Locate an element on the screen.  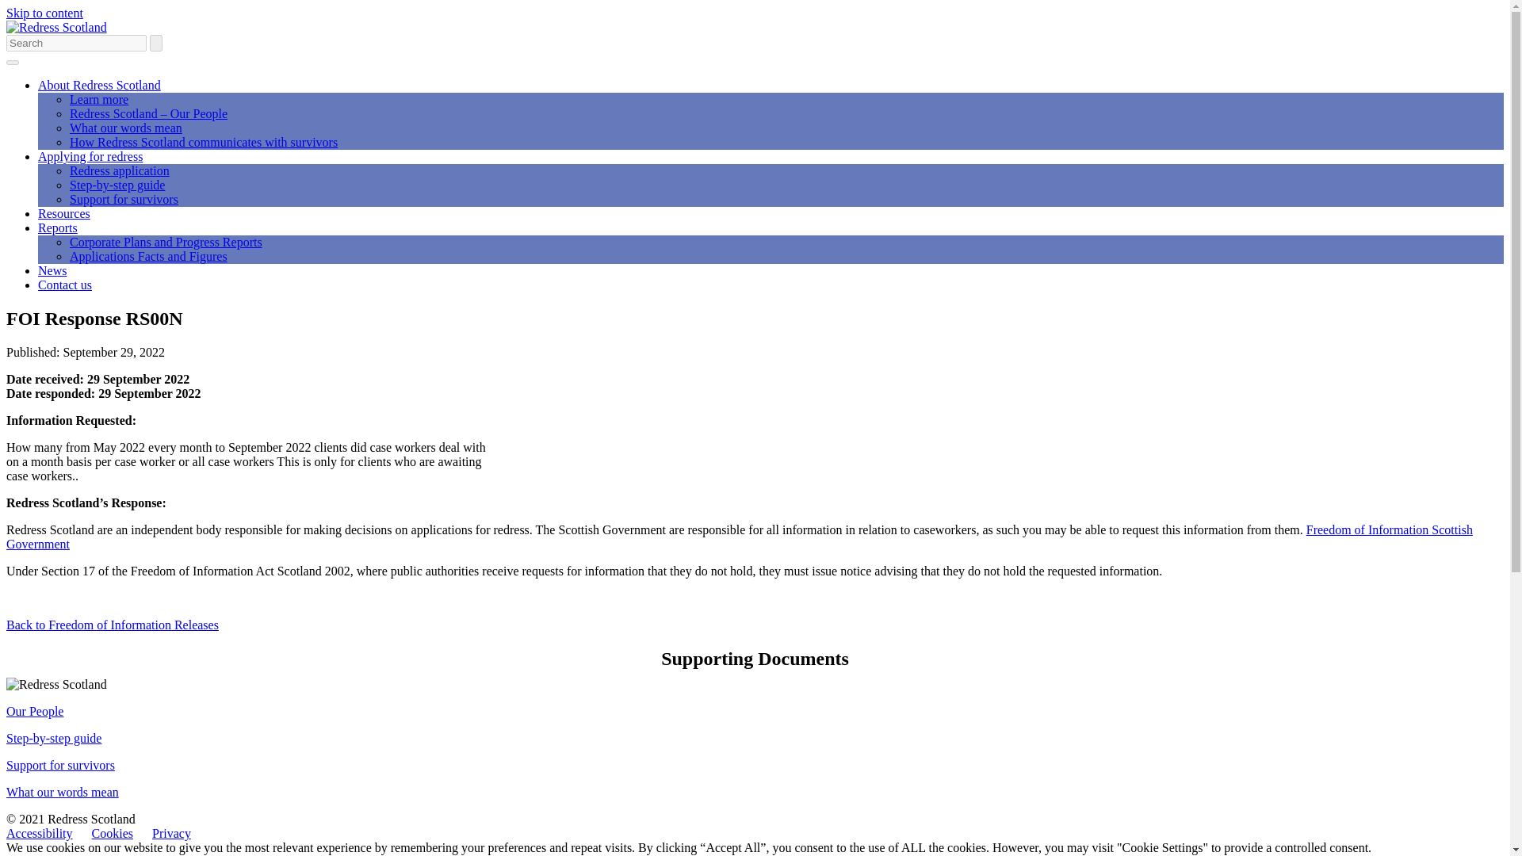
Corporate Plans and Progress Reports is located at coordinates (166, 243).